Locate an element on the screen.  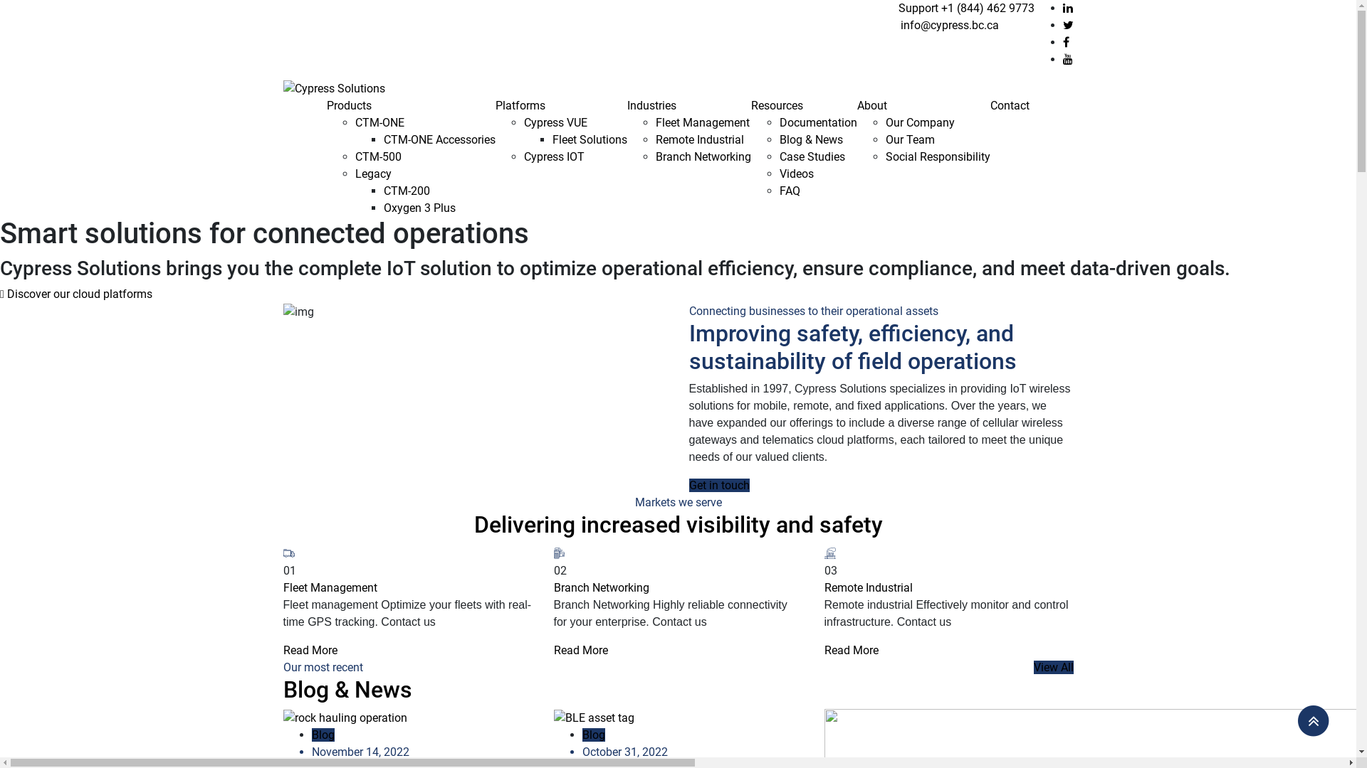
Blog is located at coordinates (594, 735).